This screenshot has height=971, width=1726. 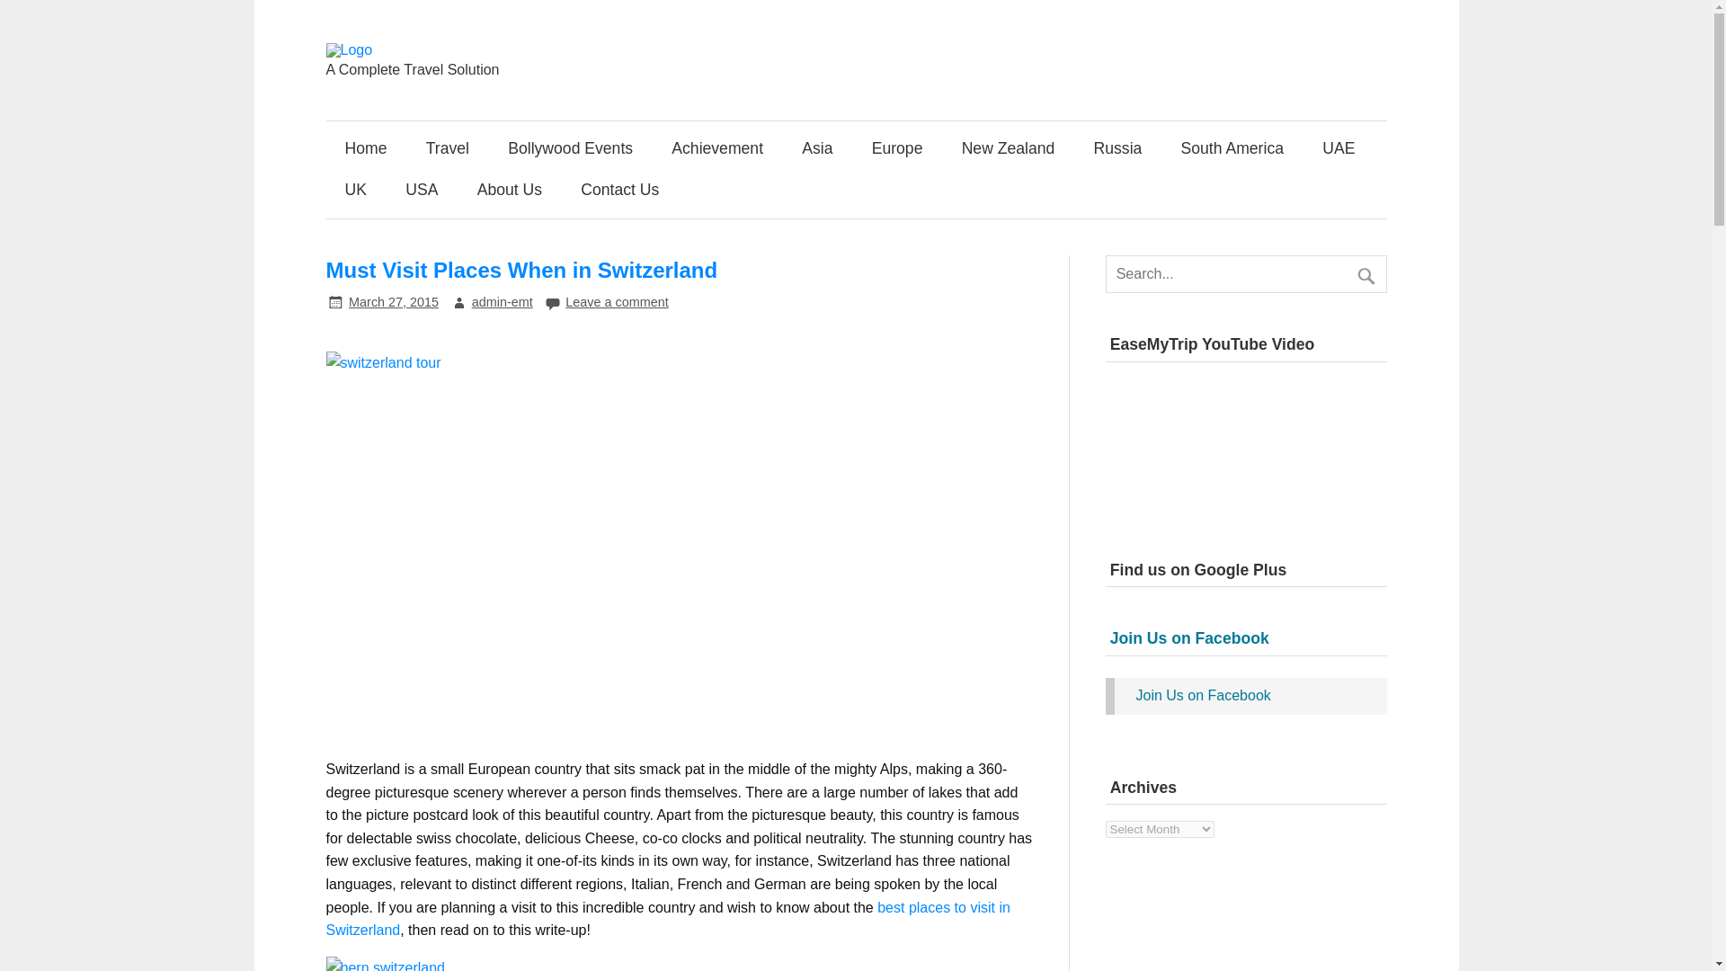 What do you see at coordinates (355, 191) in the screenshot?
I see `UK` at bounding box center [355, 191].